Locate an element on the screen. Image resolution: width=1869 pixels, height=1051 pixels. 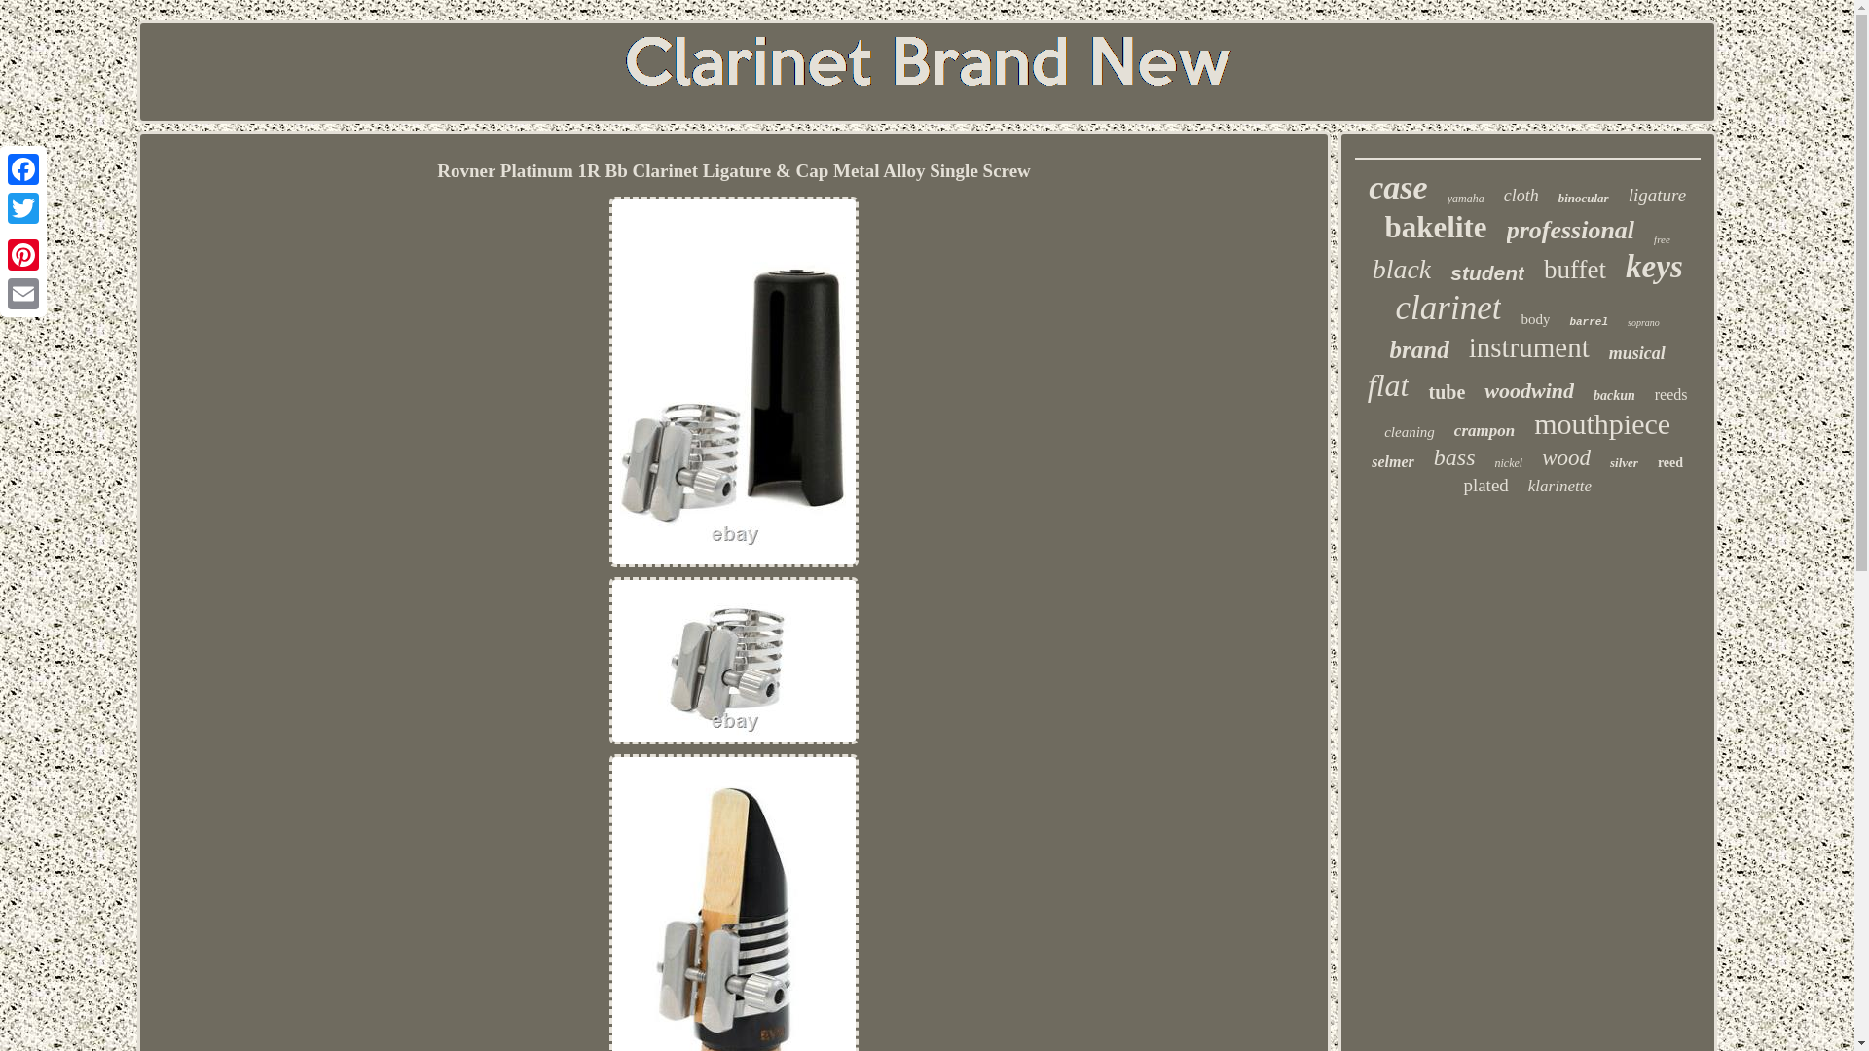
professional is located at coordinates (1569, 230).